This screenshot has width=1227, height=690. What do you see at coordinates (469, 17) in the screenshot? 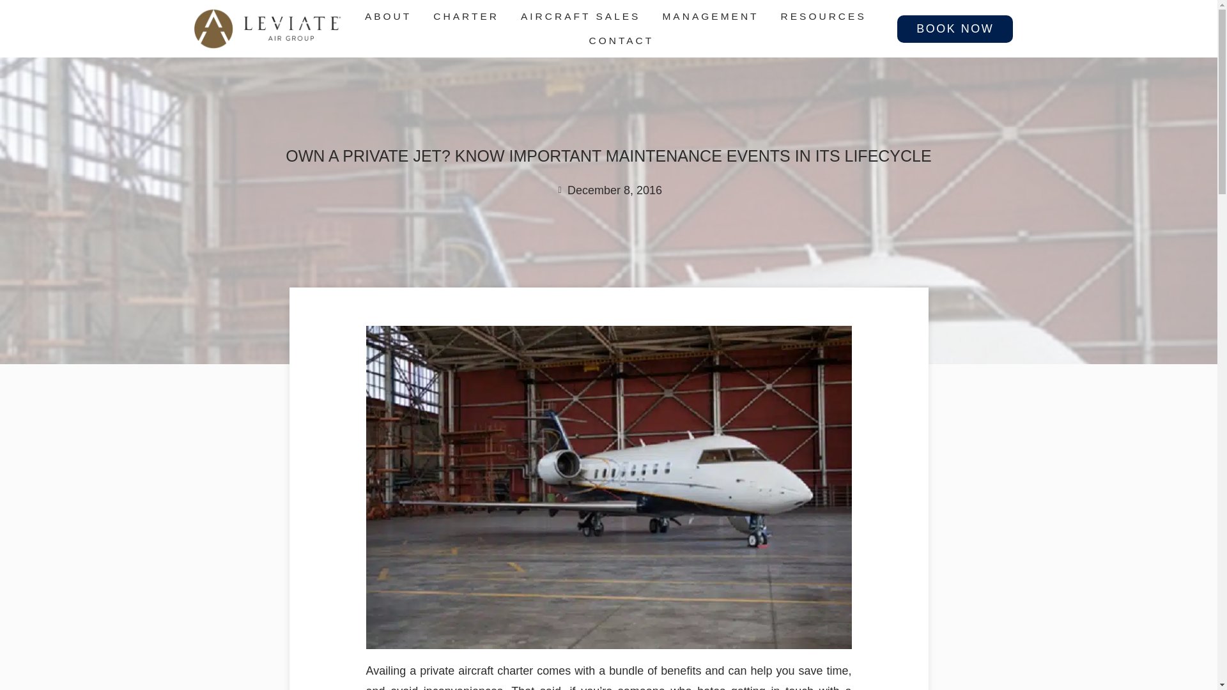
I see `CHARTER` at bounding box center [469, 17].